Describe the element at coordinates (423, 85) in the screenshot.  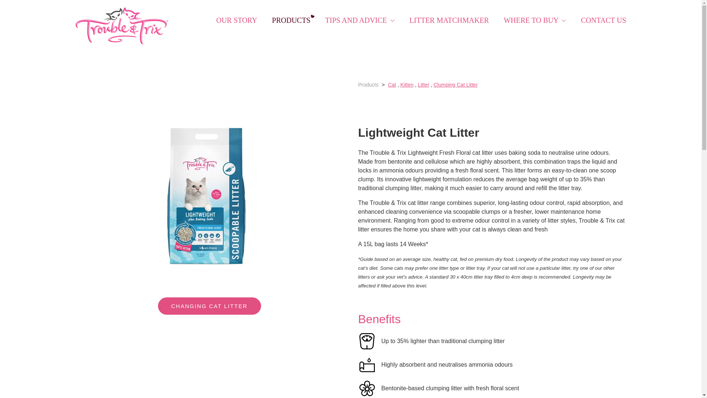
I see `Products by Litter` at that location.